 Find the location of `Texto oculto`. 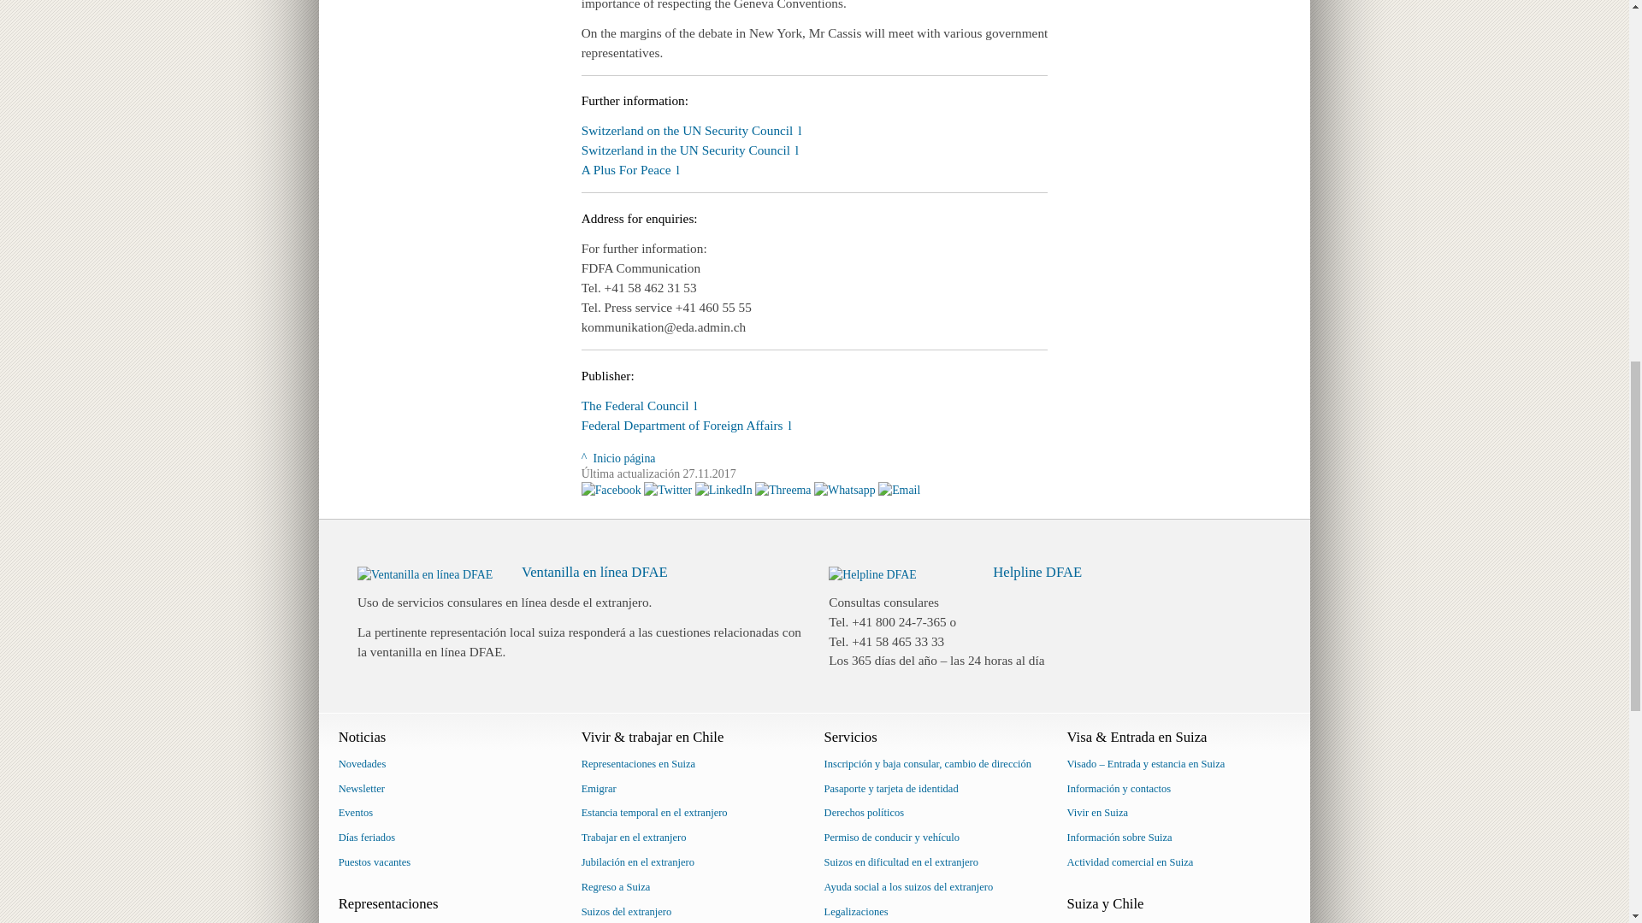

Texto oculto is located at coordinates (686, 426).